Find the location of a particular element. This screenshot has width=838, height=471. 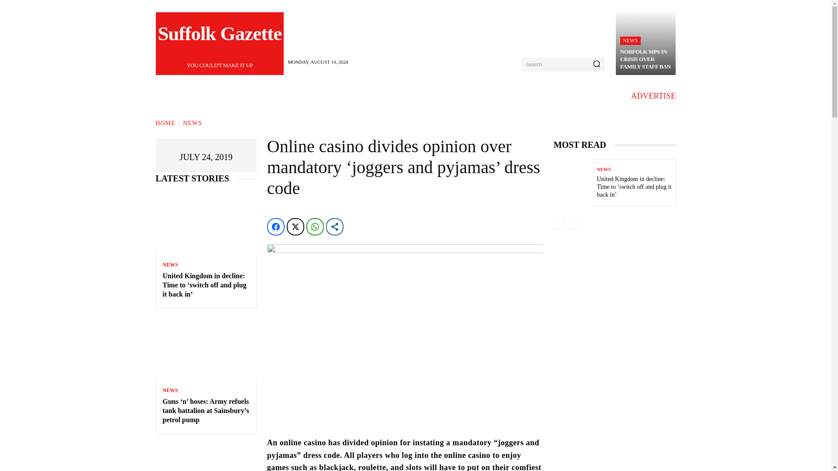

View all posts in News is located at coordinates (653, 96).